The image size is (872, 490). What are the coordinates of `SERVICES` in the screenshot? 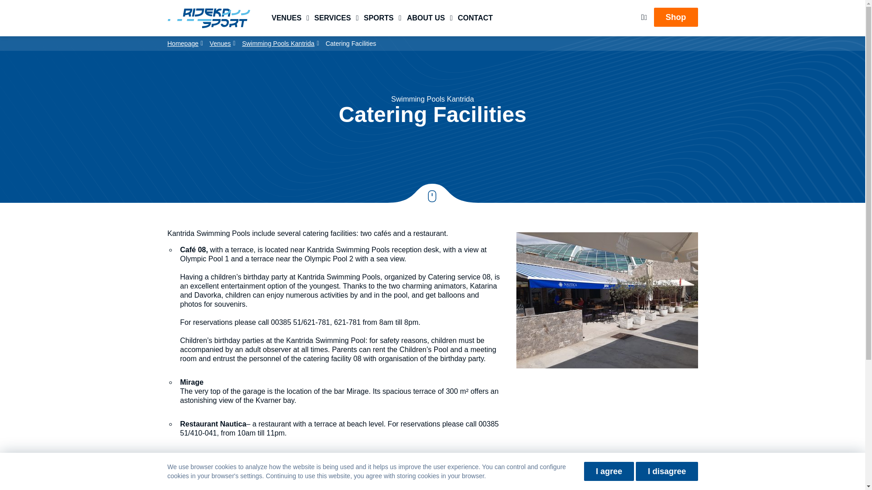 It's located at (332, 19).